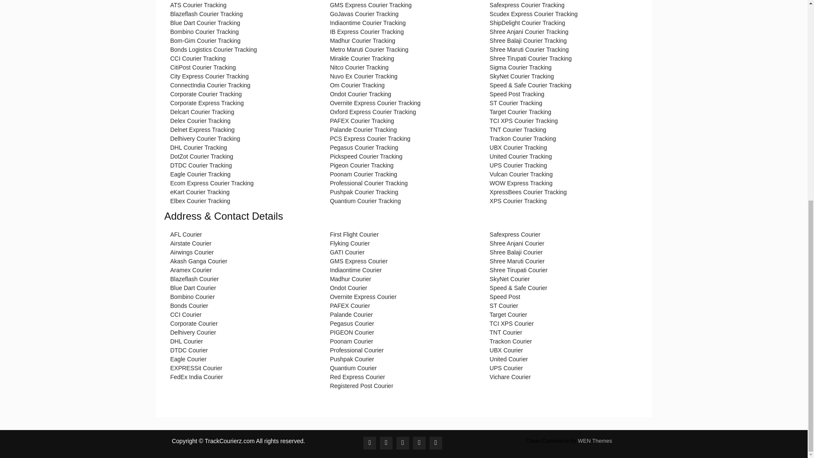 The image size is (814, 458). What do you see at coordinates (214, 50) in the screenshot?
I see `Bonds Logistics Courier Tracking` at bounding box center [214, 50].